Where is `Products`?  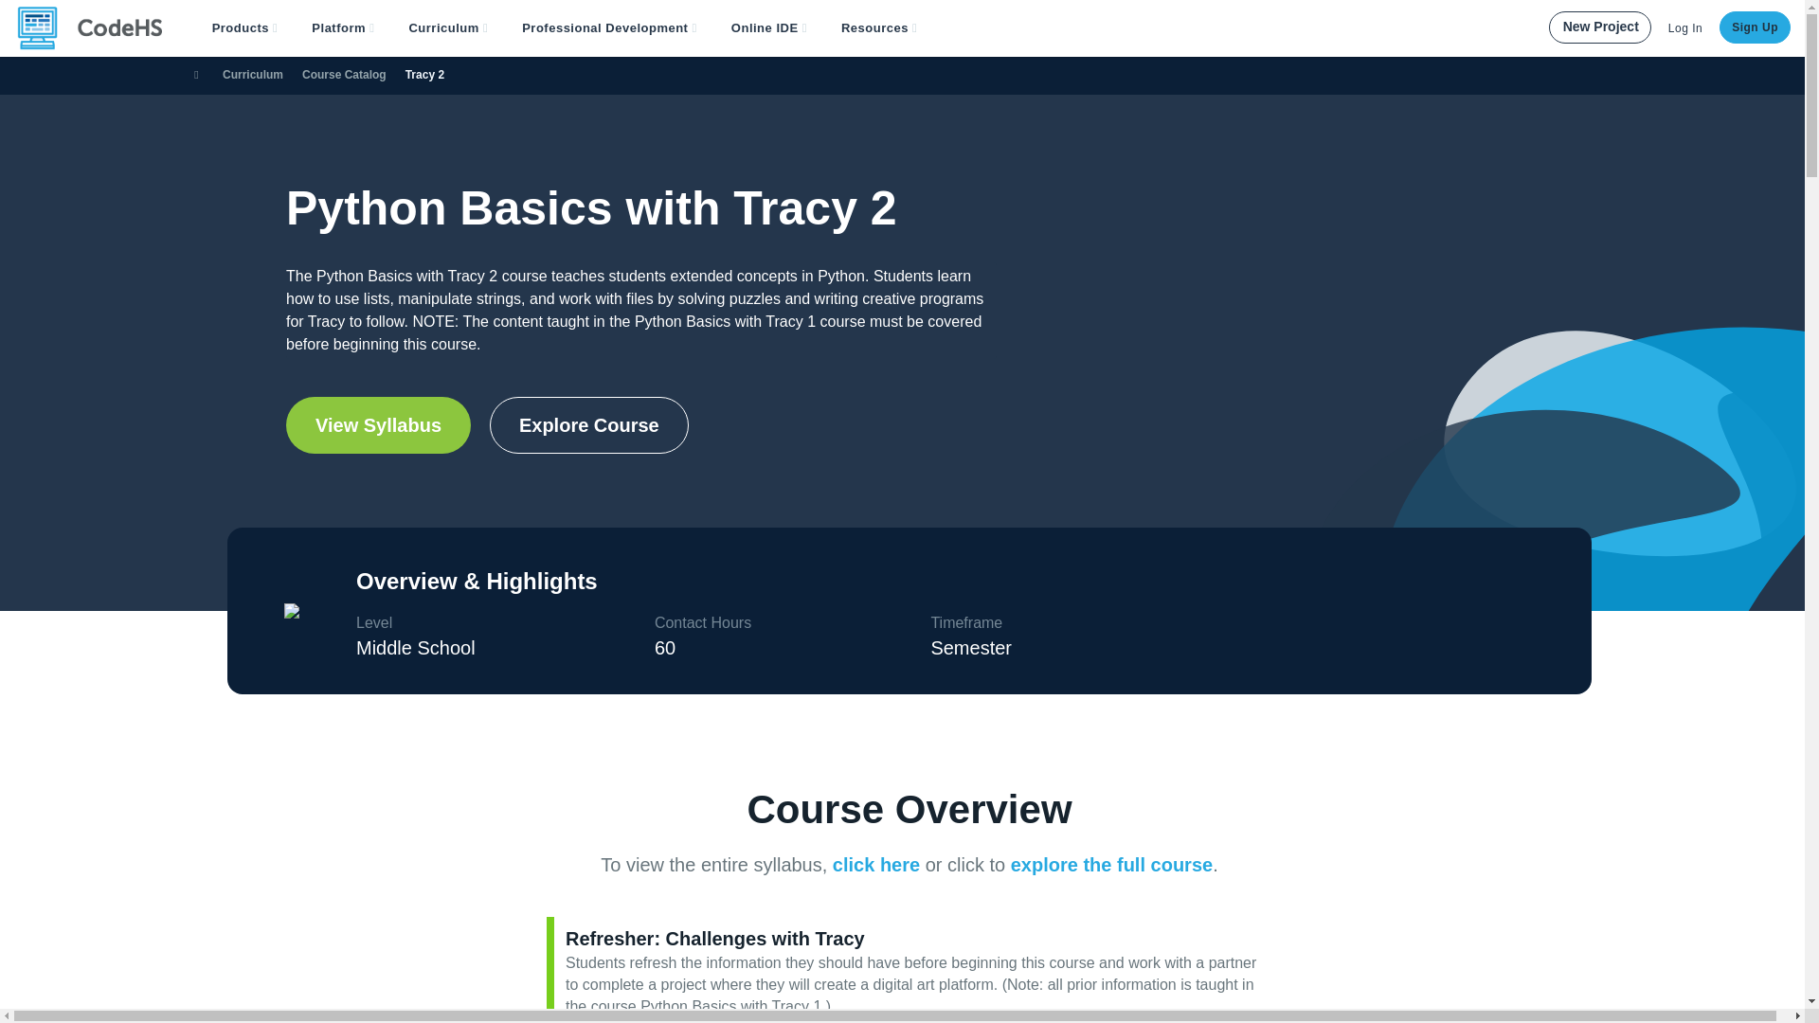
Products is located at coordinates (244, 28).